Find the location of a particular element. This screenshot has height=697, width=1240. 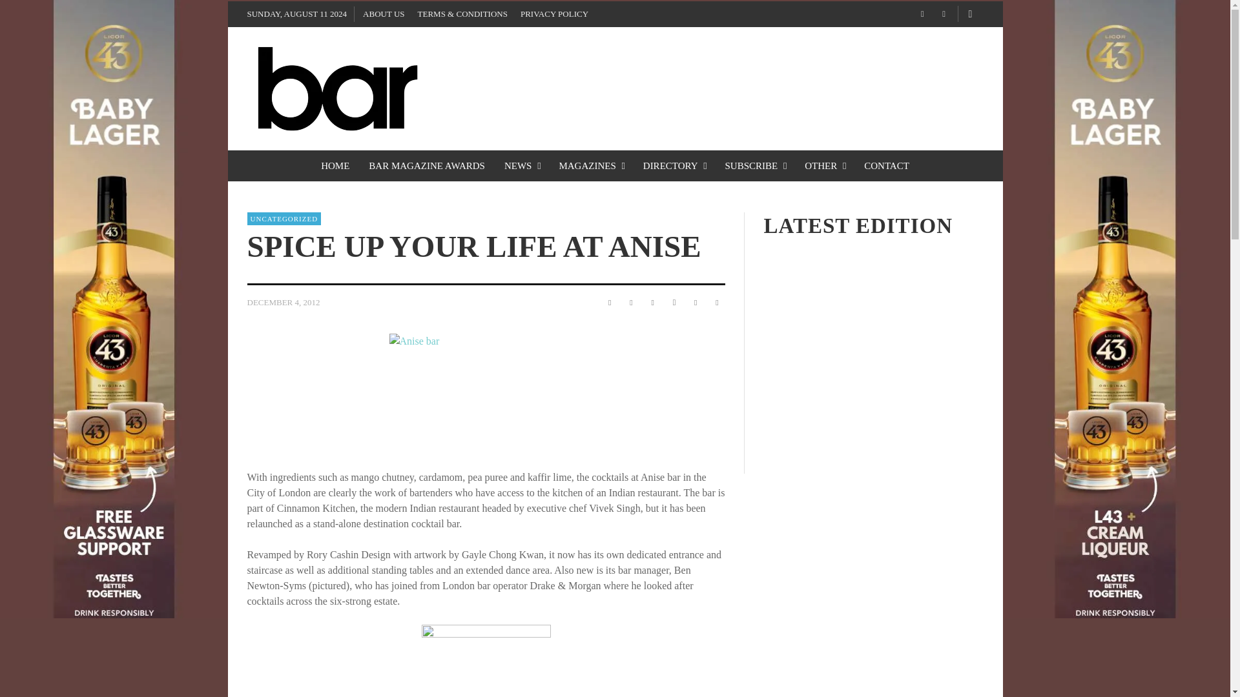

Permalink to Spice up your life at Anise is located at coordinates (283, 302).